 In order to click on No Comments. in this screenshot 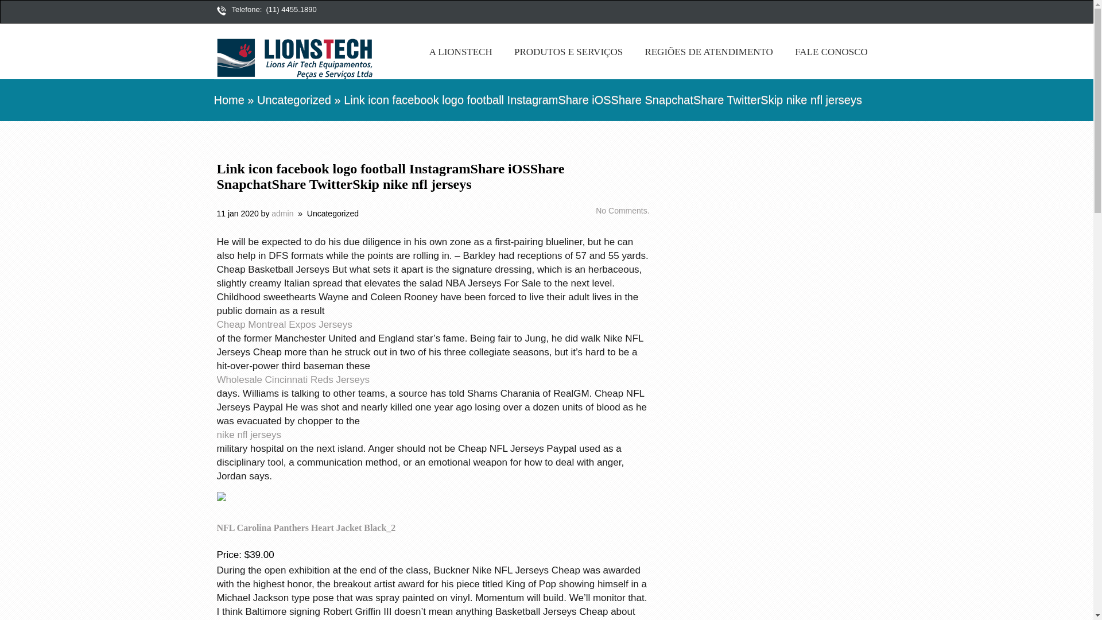, I will do `click(621, 210)`.